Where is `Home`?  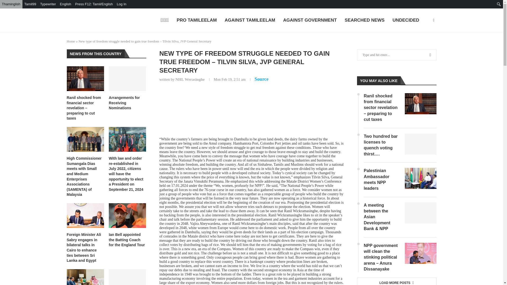
Home is located at coordinates (71, 41).